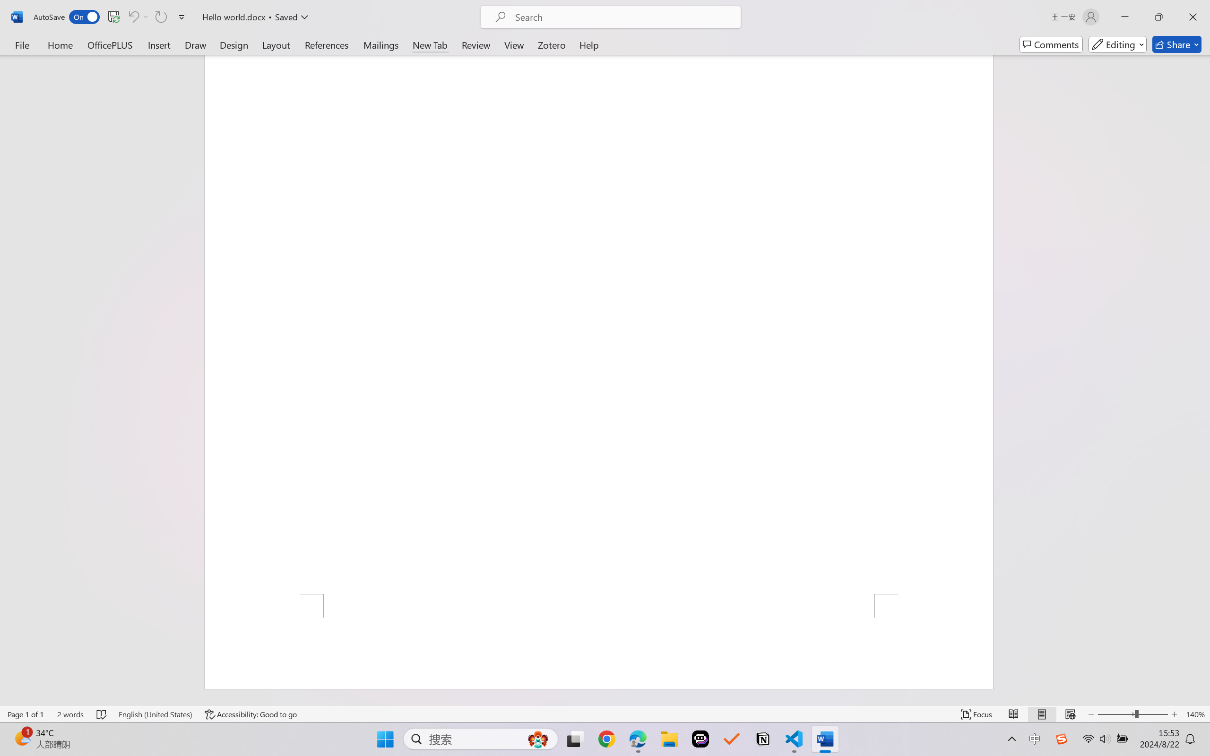 This screenshot has height=756, width=1210. What do you see at coordinates (161, 17) in the screenshot?
I see `Can't Repeat` at bounding box center [161, 17].